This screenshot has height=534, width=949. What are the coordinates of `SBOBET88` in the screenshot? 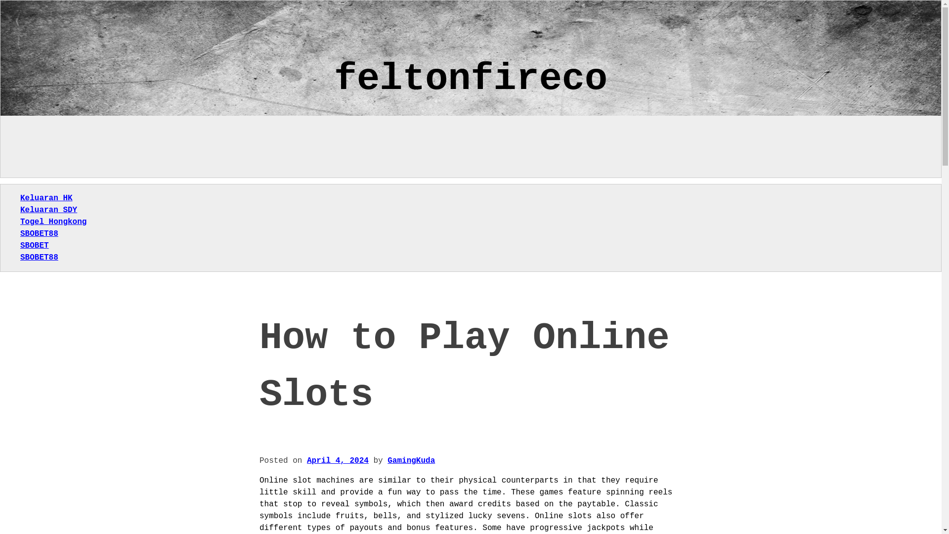 It's located at (39, 233).